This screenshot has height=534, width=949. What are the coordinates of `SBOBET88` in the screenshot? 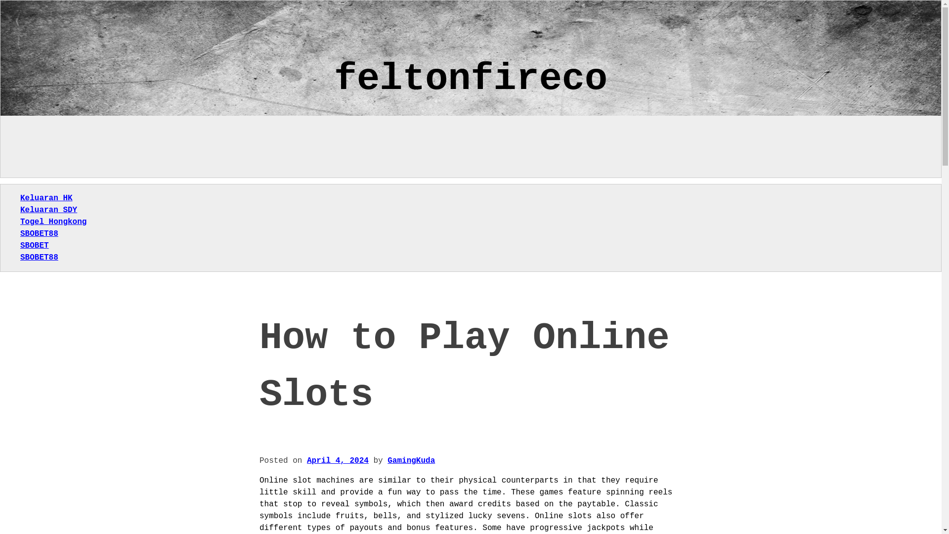 It's located at (39, 233).